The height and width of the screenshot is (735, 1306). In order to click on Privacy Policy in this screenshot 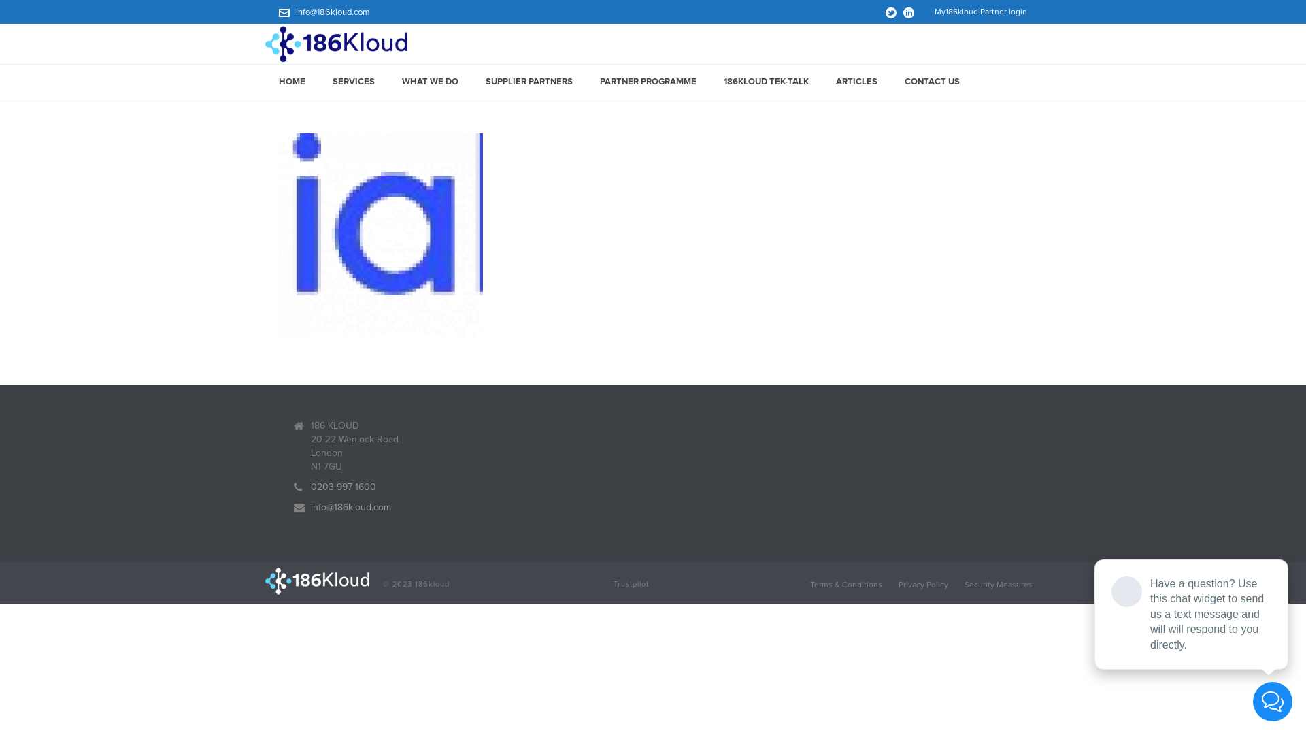, I will do `click(924, 585)`.